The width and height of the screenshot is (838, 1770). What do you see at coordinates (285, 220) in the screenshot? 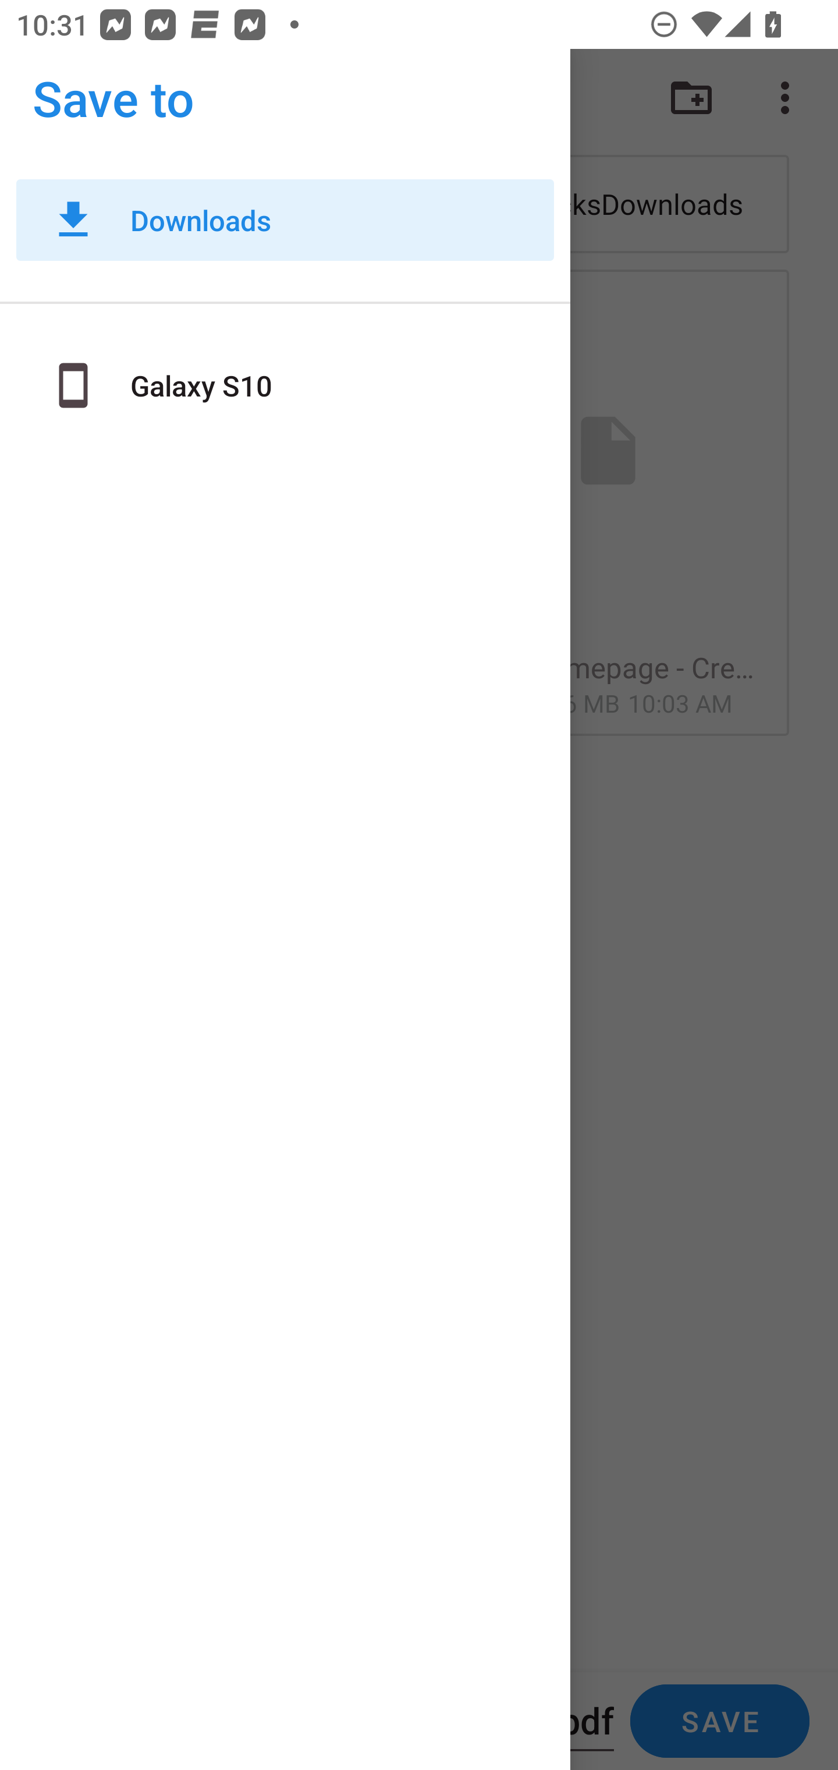
I see `Downloads` at bounding box center [285, 220].